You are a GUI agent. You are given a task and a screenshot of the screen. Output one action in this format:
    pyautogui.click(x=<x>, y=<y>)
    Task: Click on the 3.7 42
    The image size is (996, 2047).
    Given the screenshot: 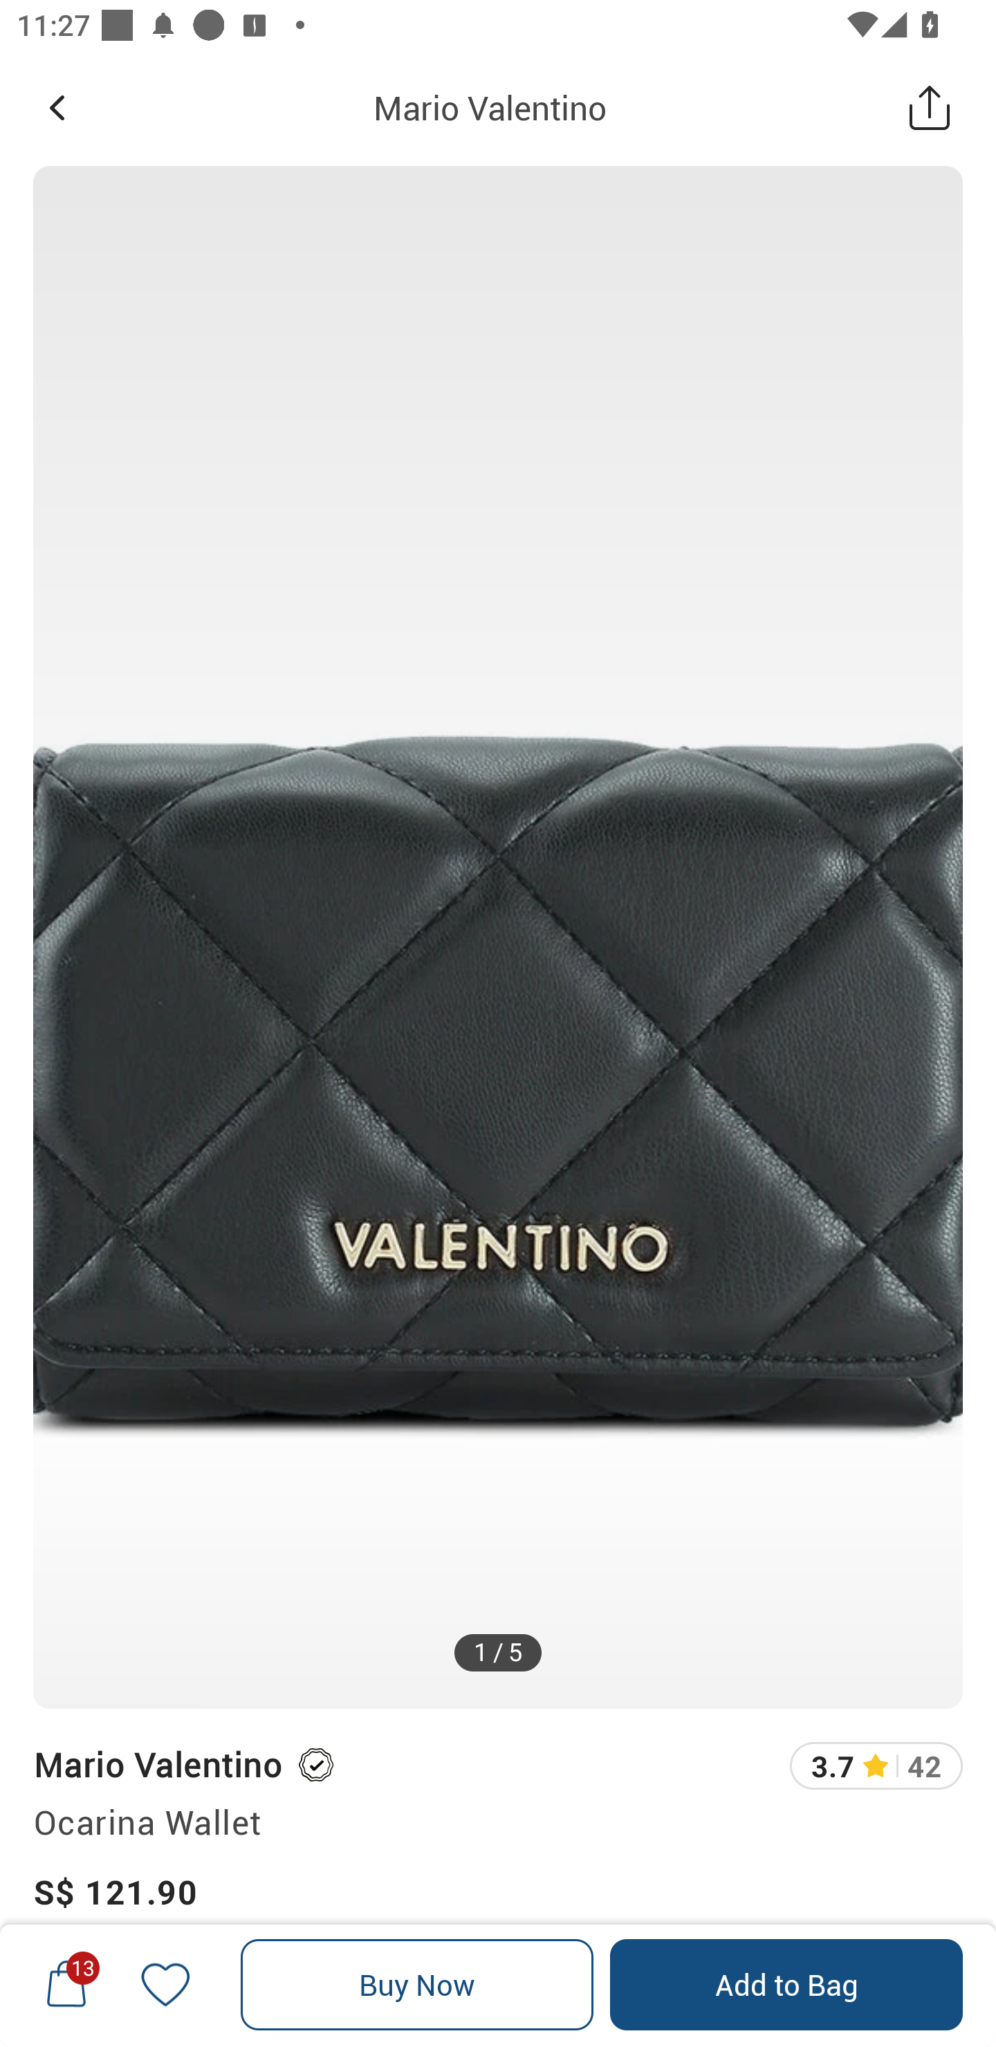 What is the action you would take?
    pyautogui.click(x=876, y=1765)
    